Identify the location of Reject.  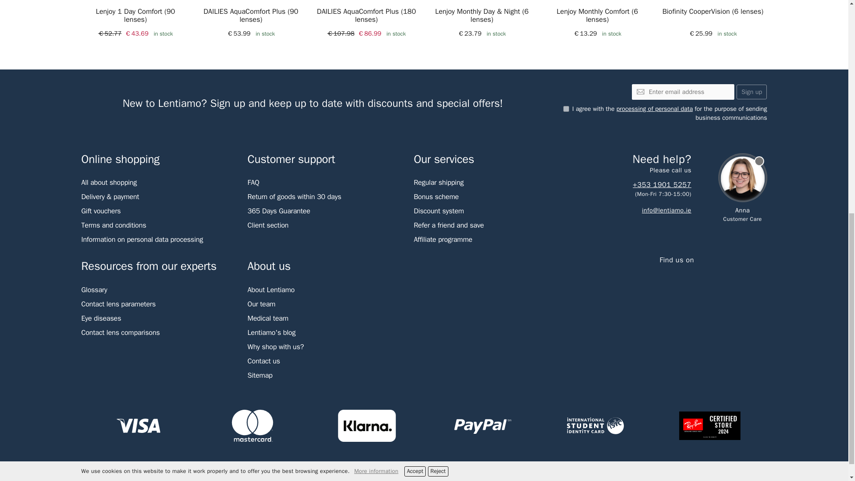
(438, 74).